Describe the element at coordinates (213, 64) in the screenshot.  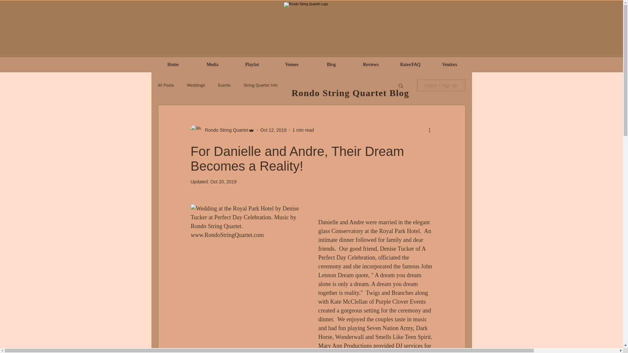
I see `Media` at that location.